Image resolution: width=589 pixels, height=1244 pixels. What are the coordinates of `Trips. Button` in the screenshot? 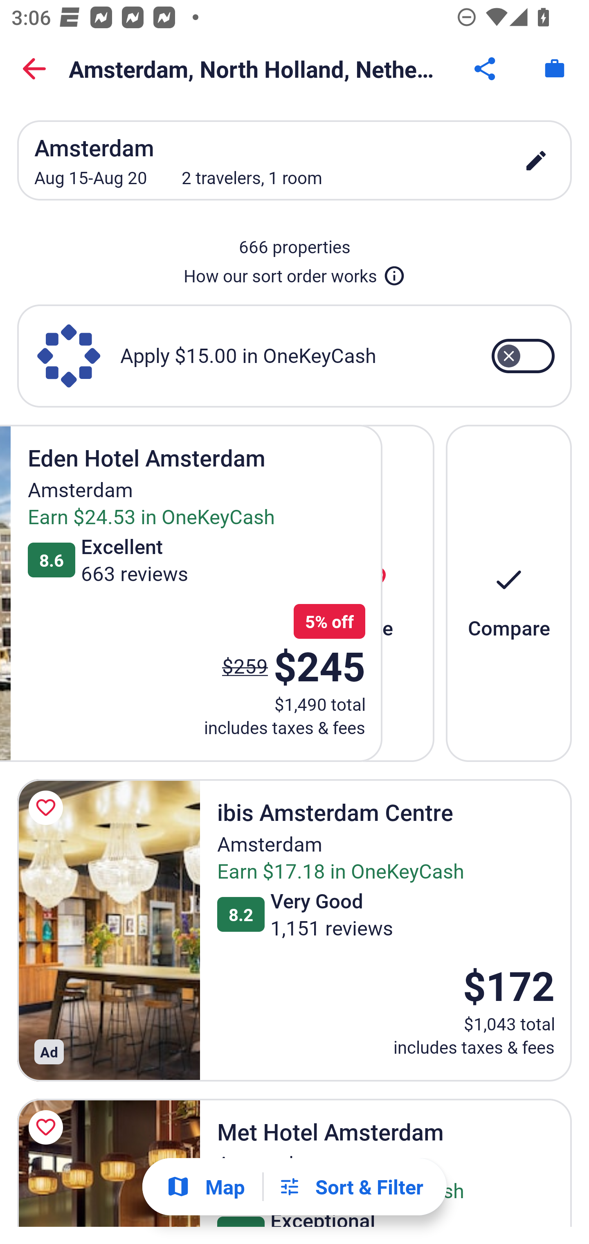 It's located at (555, 69).